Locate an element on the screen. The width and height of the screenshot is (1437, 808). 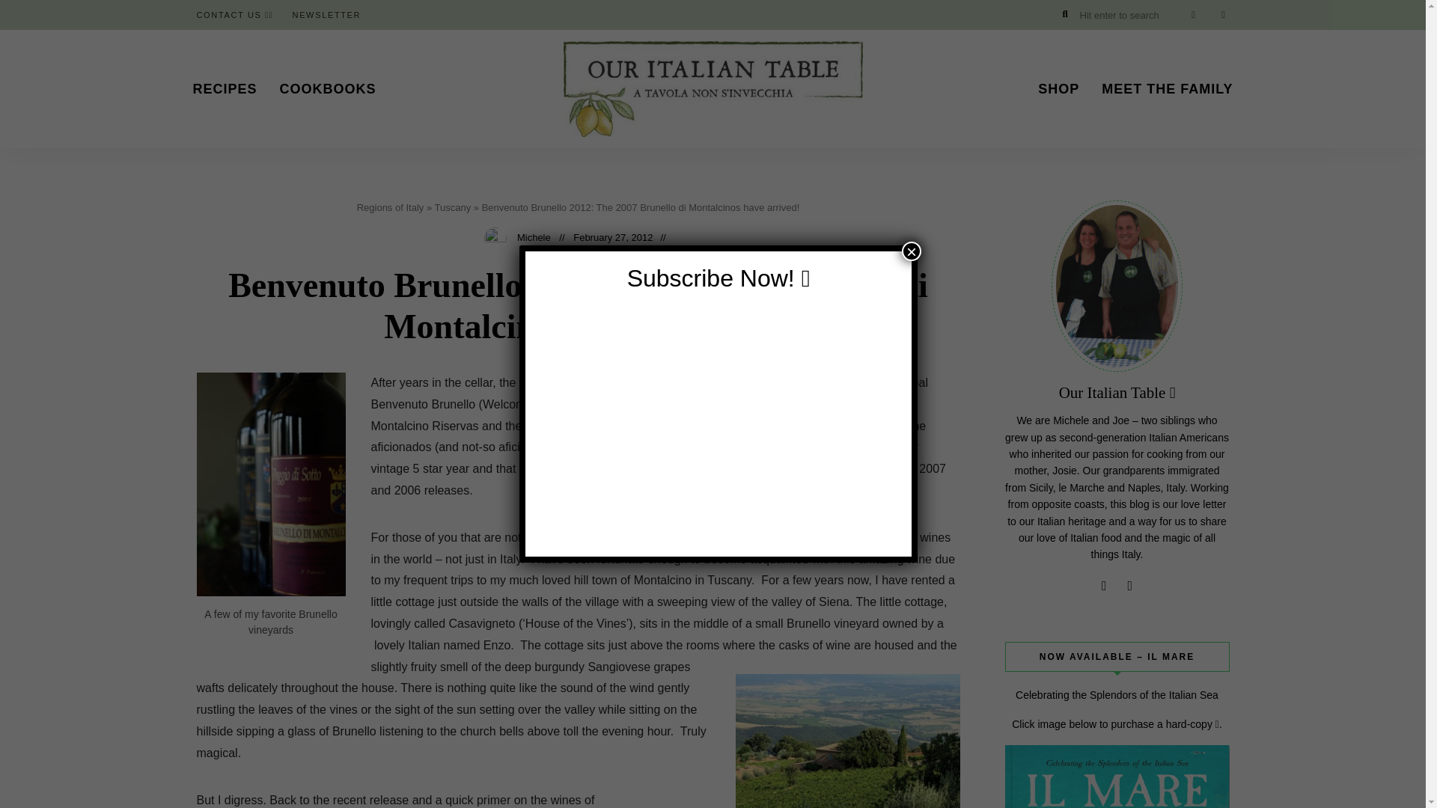
Facebook is located at coordinates (1130, 585).